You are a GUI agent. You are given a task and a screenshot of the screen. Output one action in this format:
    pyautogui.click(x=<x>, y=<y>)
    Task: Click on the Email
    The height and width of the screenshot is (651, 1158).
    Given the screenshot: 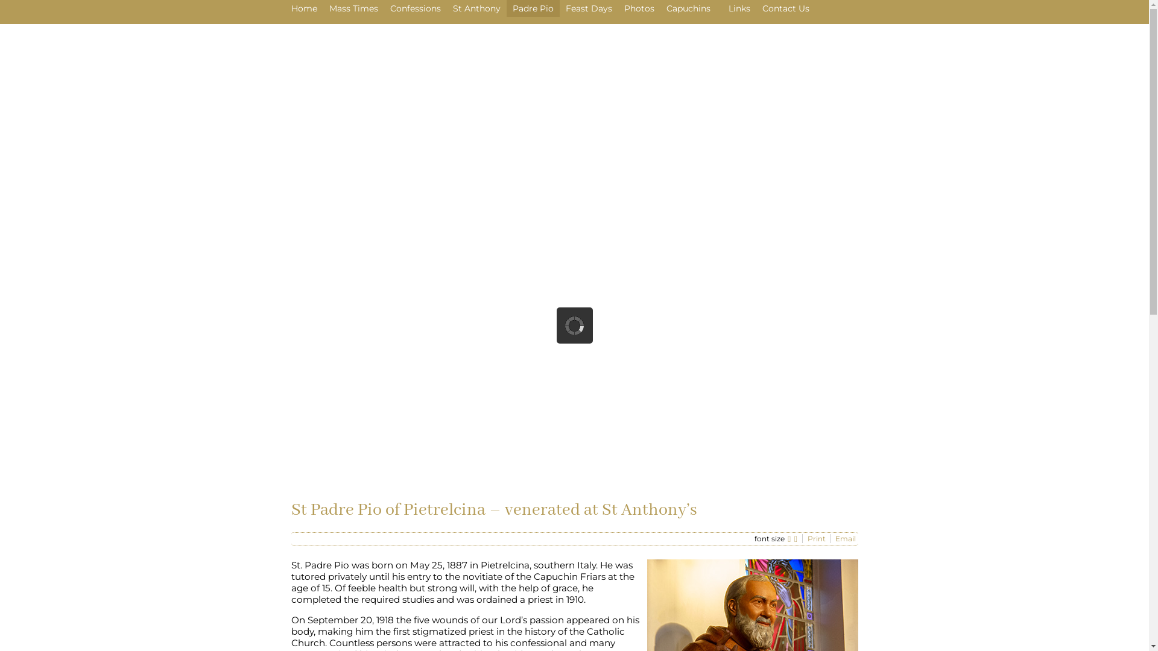 What is the action you would take?
    pyautogui.click(x=845, y=539)
    